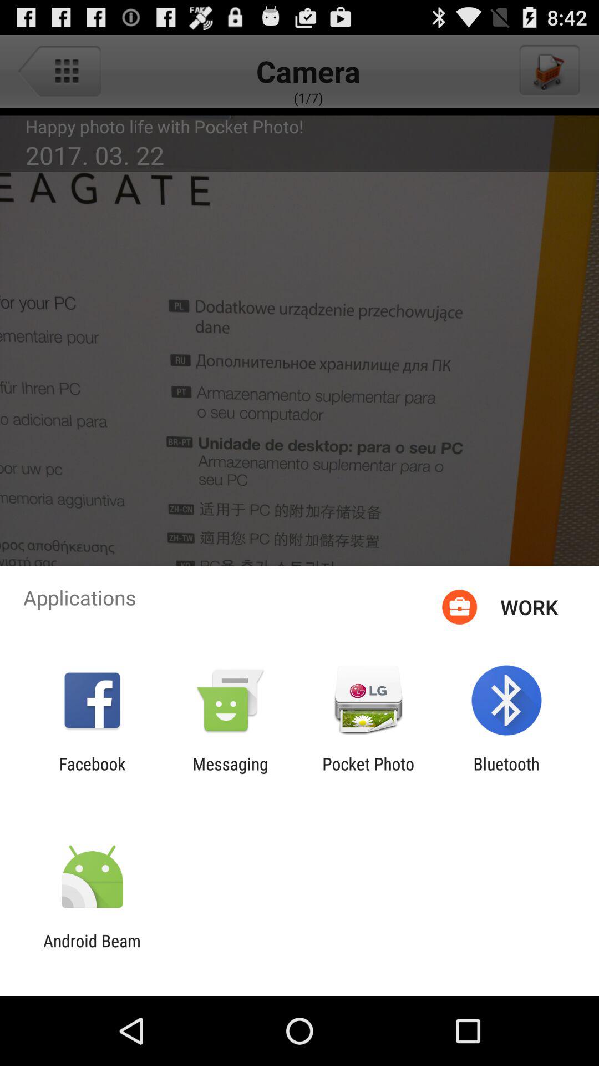 Image resolution: width=599 pixels, height=1066 pixels. I want to click on flip to facebook app, so click(92, 773).